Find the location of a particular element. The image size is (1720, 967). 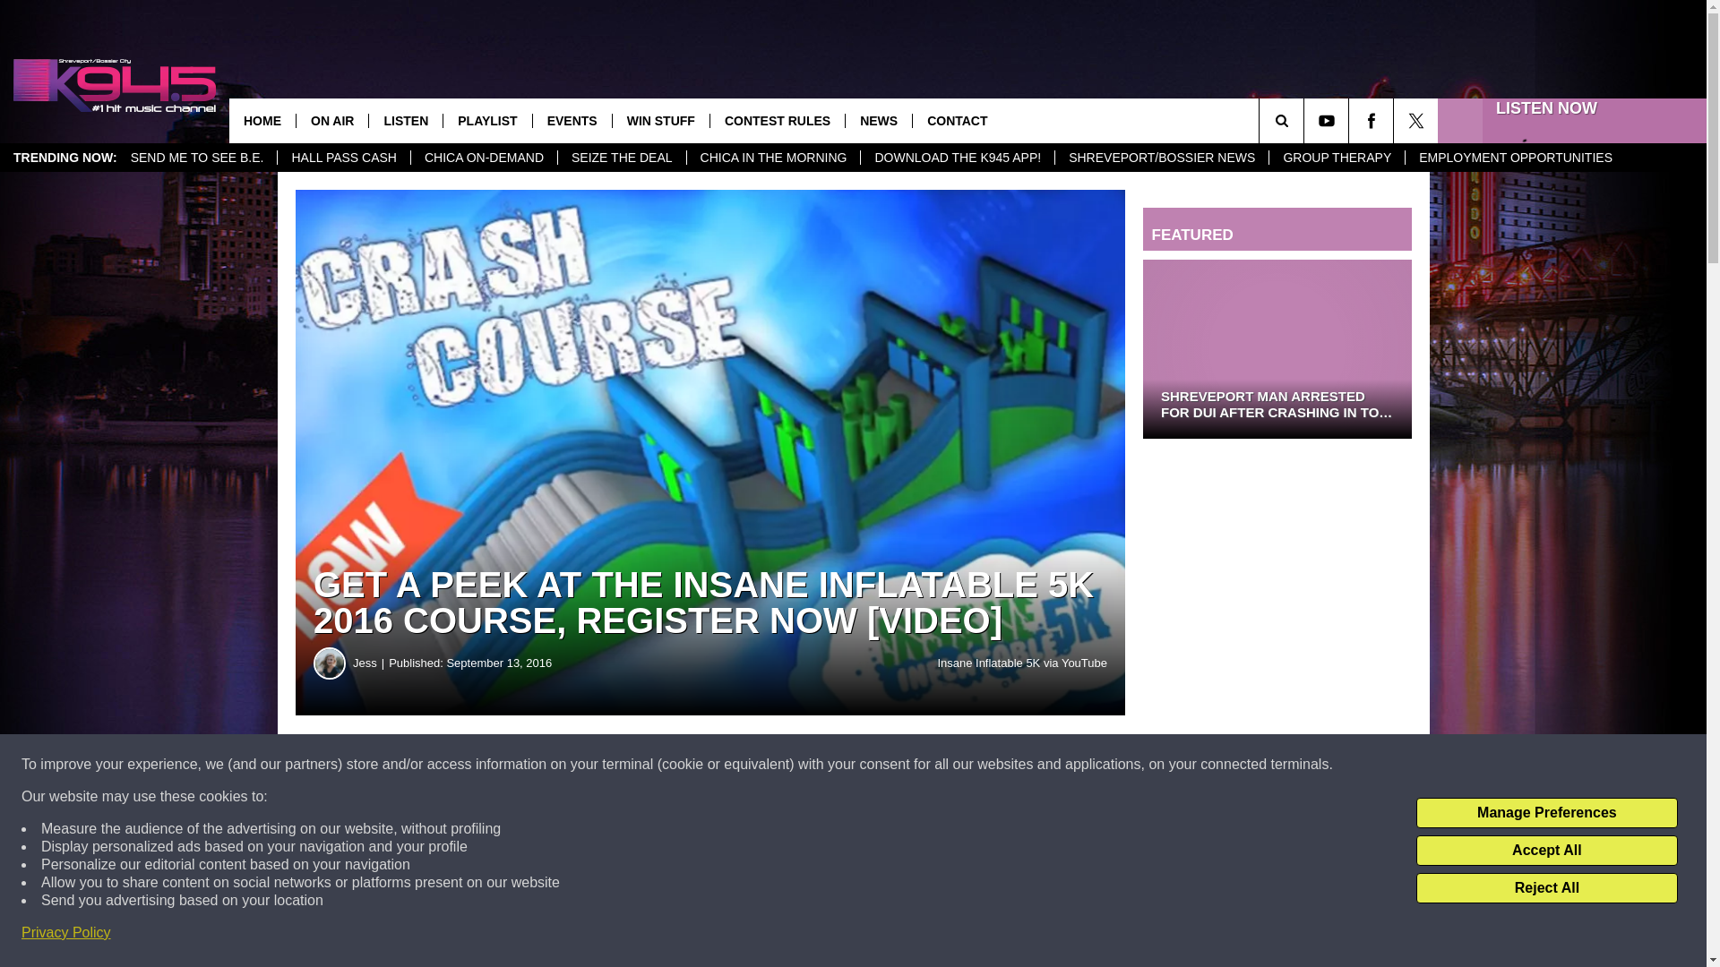

GROUP THERAPY is located at coordinates (1337, 158).